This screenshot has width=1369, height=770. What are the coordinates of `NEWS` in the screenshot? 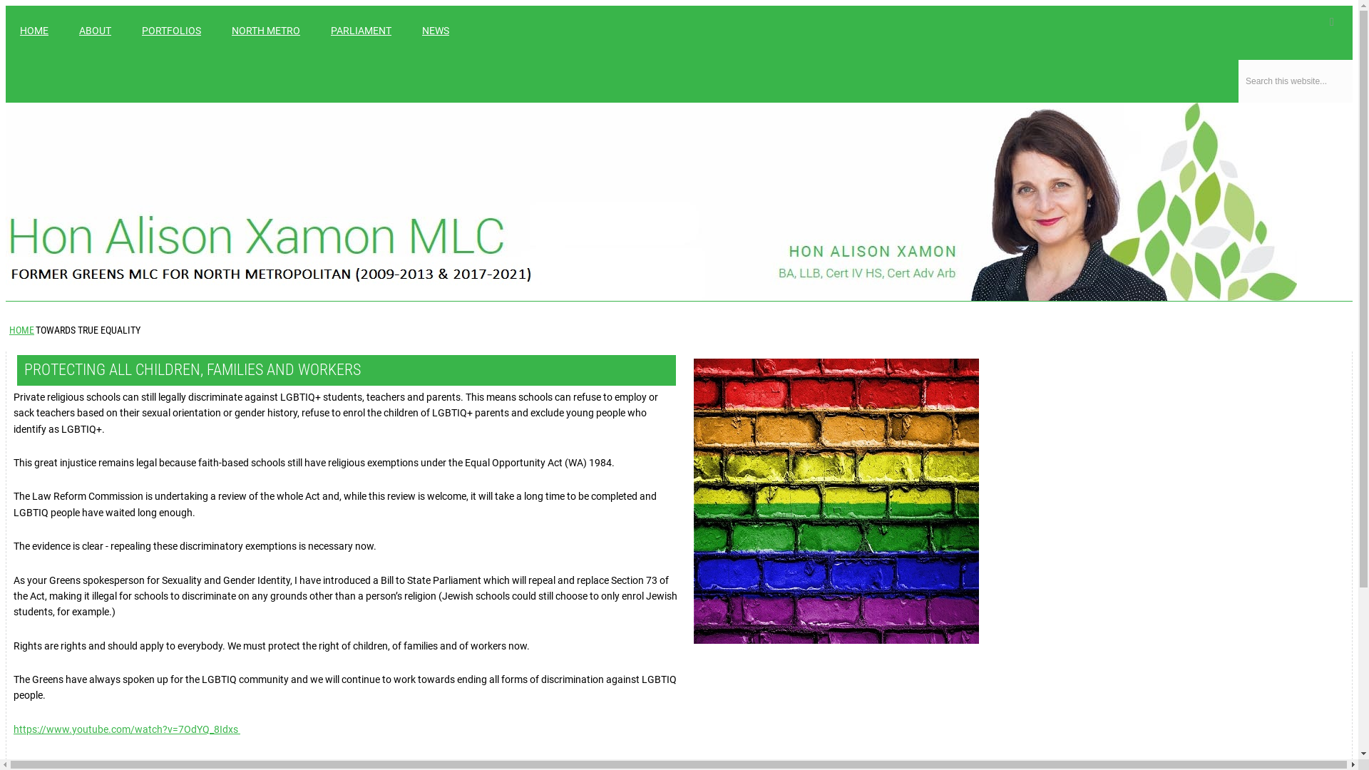 It's located at (436, 31).